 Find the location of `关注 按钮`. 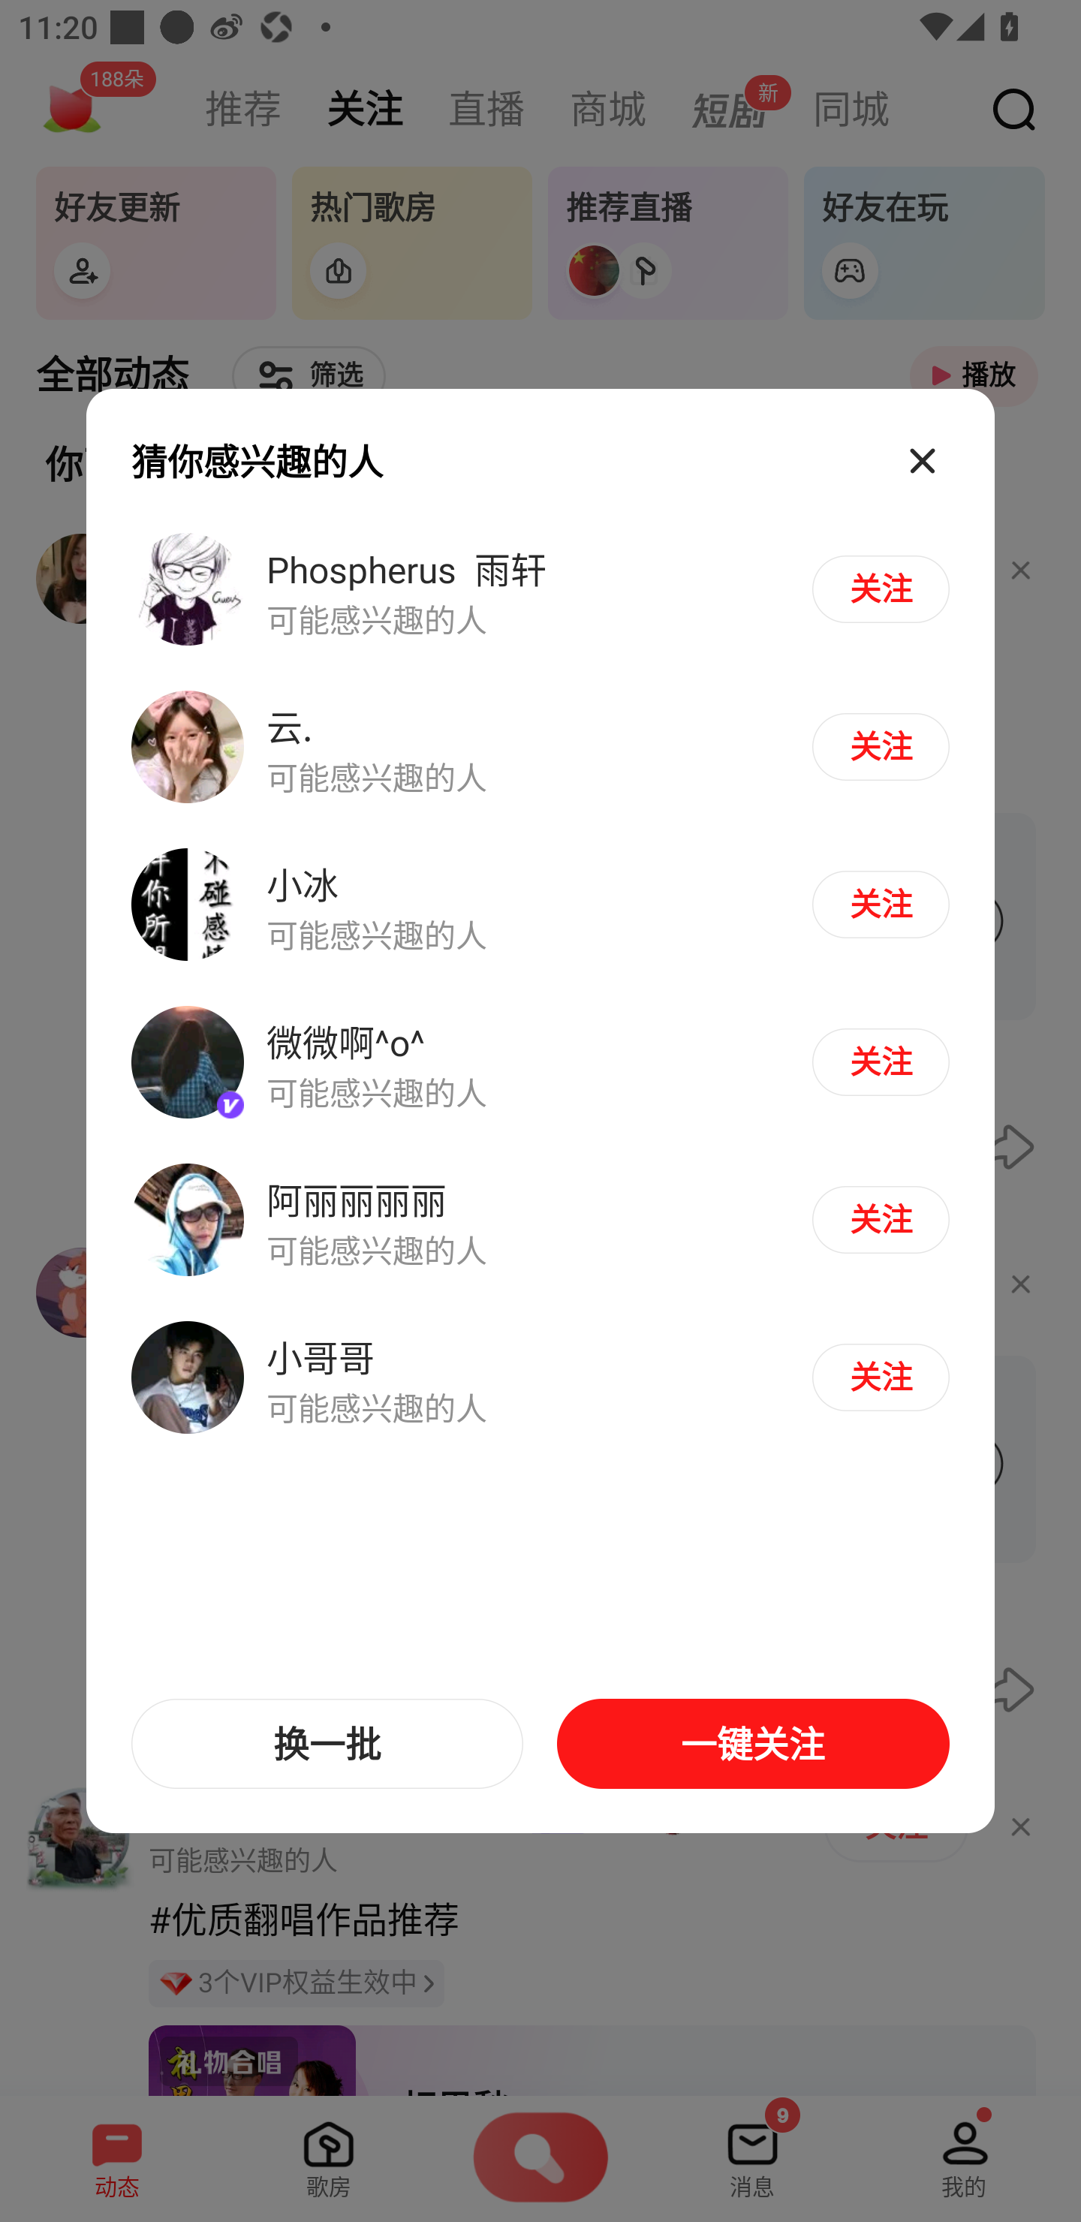

关注 按钮 is located at coordinates (880, 904).